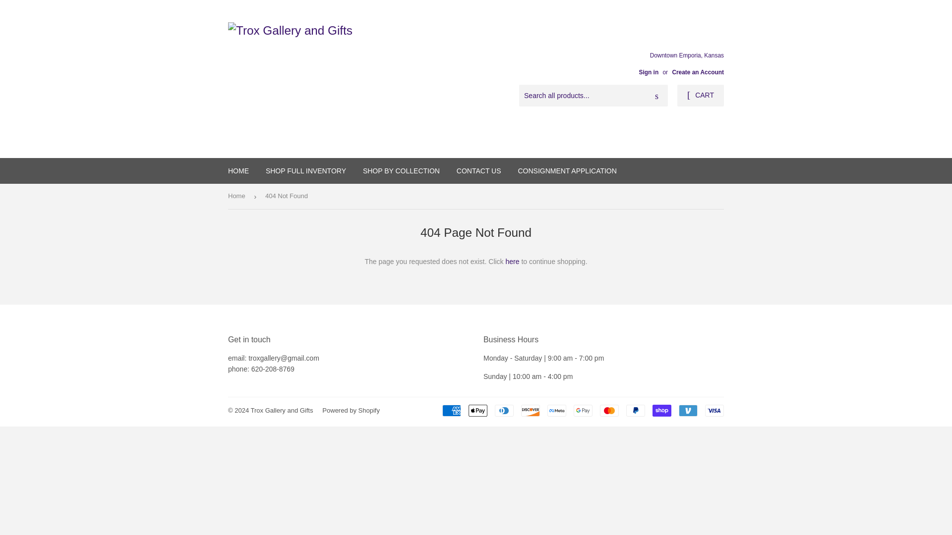 Image resolution: width=952 pixels, height=535 pixels. Describe the element at coordinates (478, 410) in the screenshot. I see `Apple Pay` at that location.